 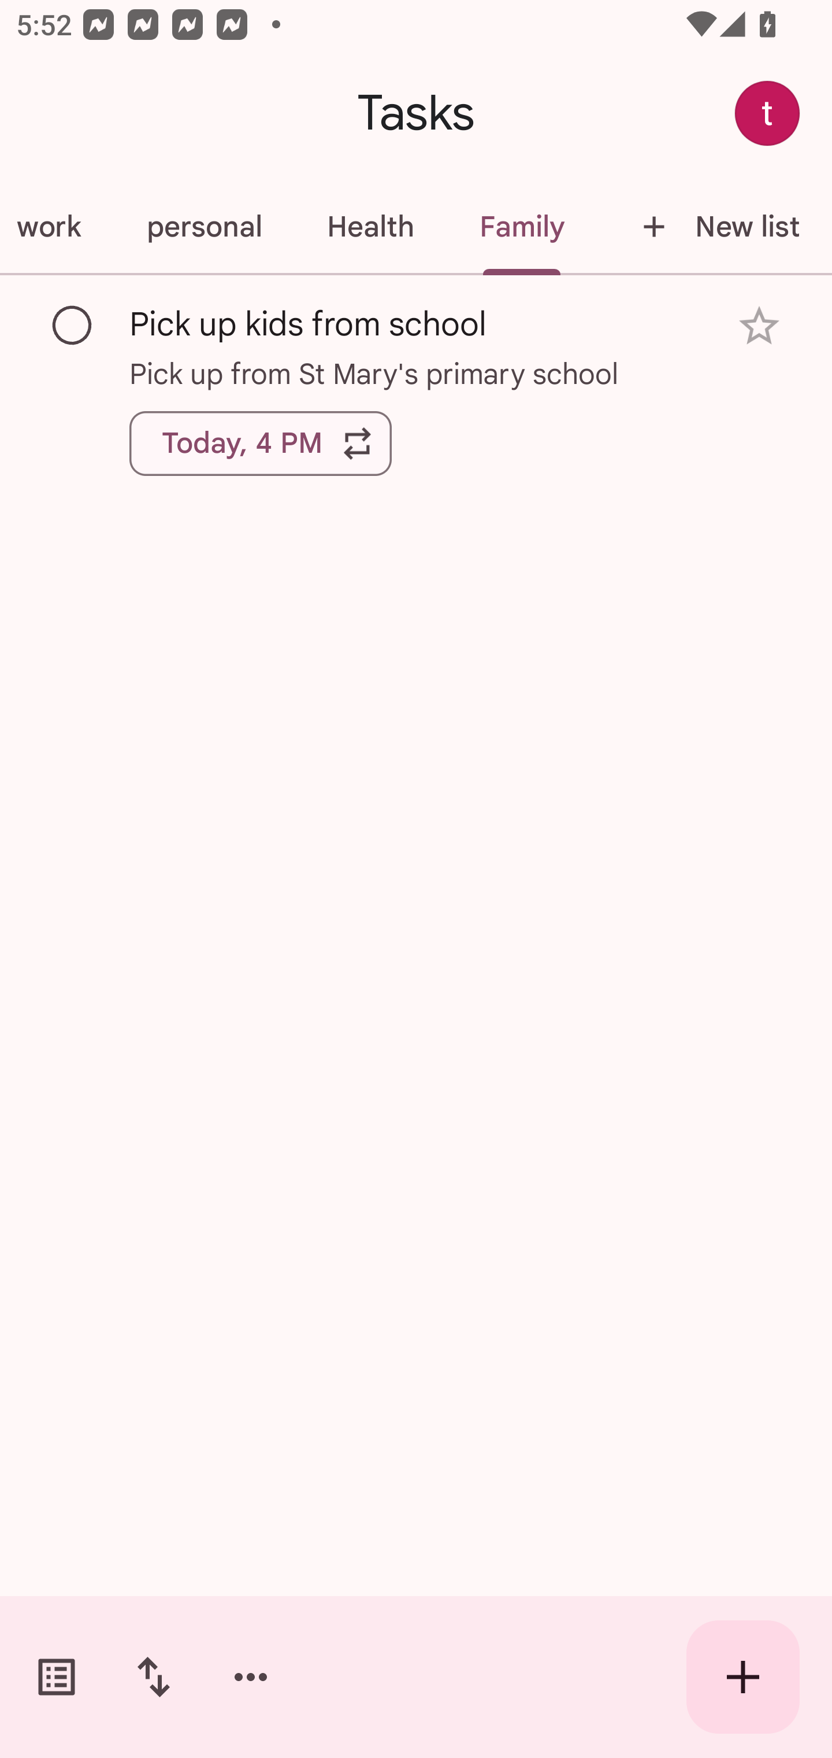 What do you see at coordinates (153, 1677) in the screenshot?
I see `Change sort order` at bounding box center [153, 1677].